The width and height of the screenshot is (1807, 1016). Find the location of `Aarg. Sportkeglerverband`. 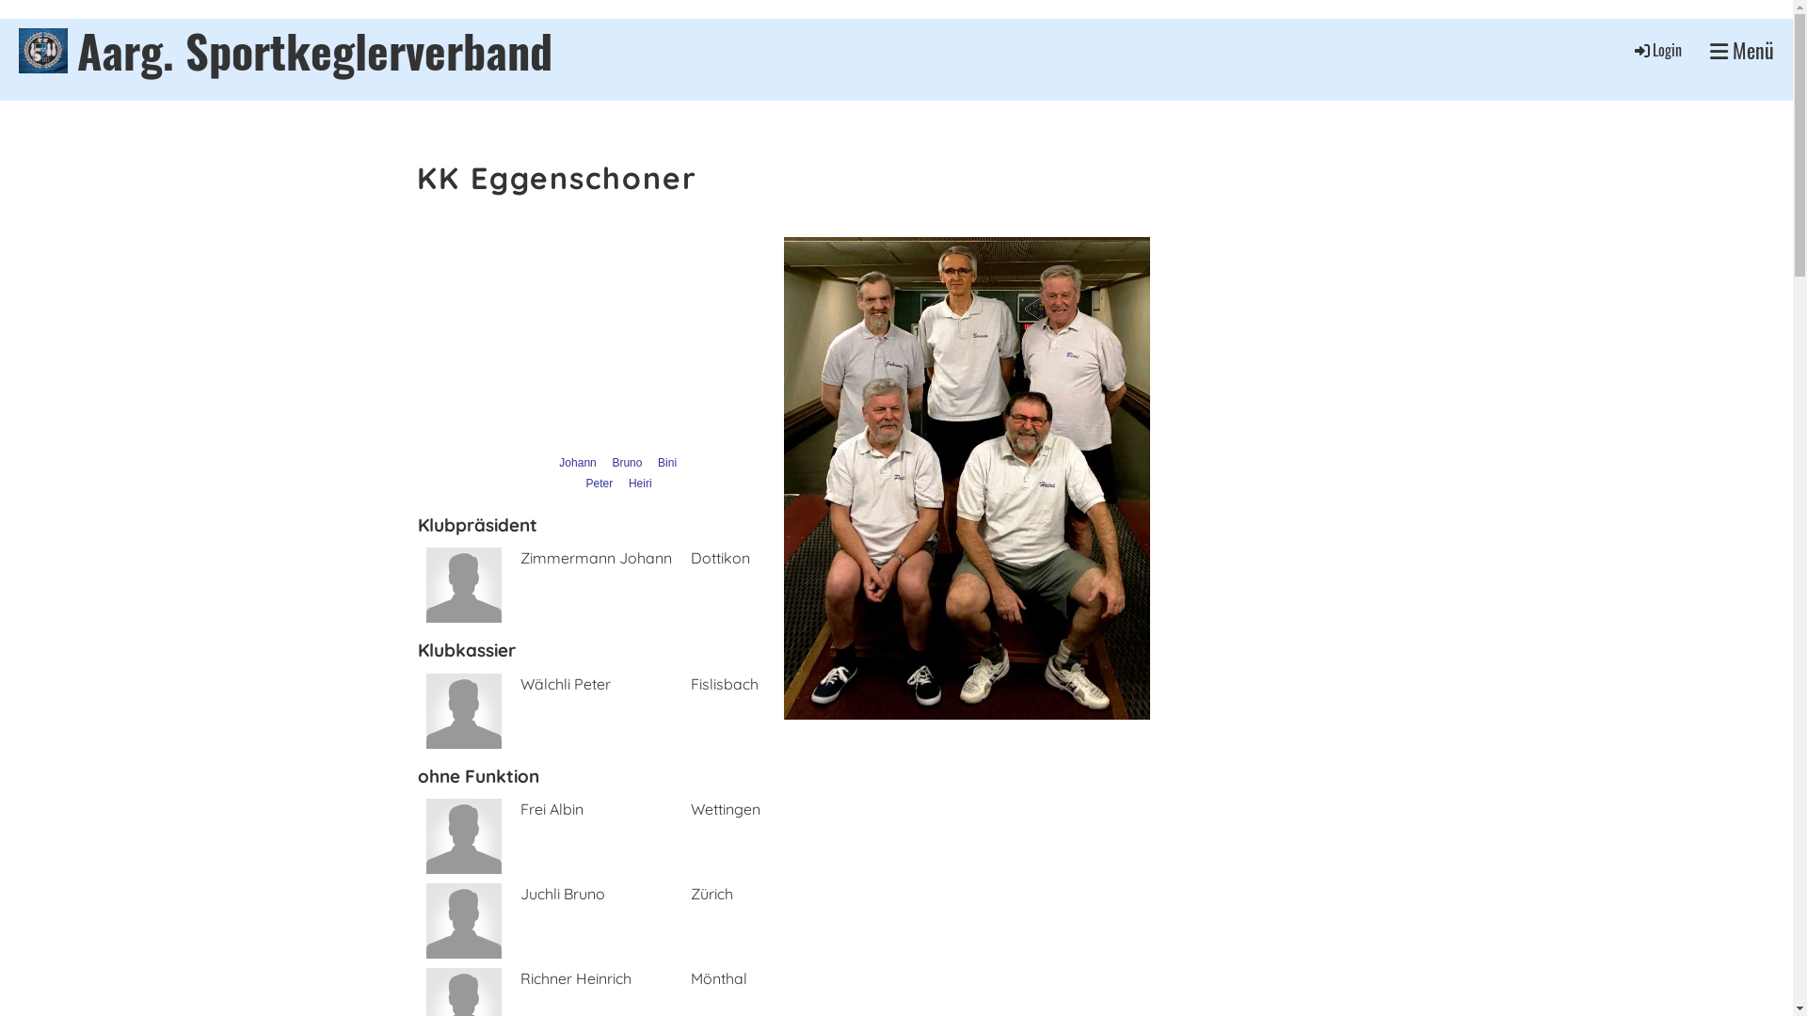

Aarg. Sportkeglerverband is located at coordinates (314, 51).